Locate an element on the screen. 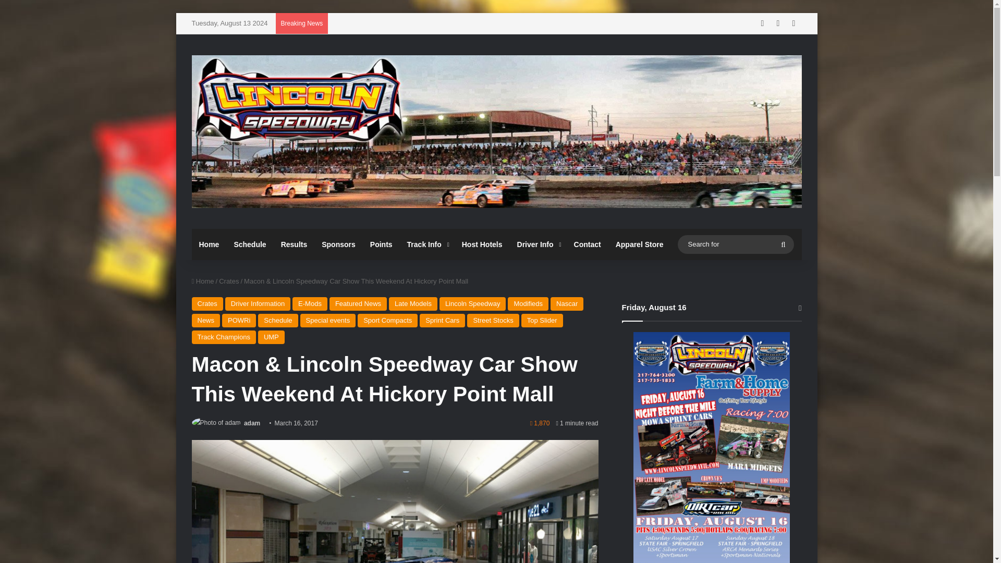 This screenshot has height=563, width=1001. Search for is located at coordinates (783, 244).